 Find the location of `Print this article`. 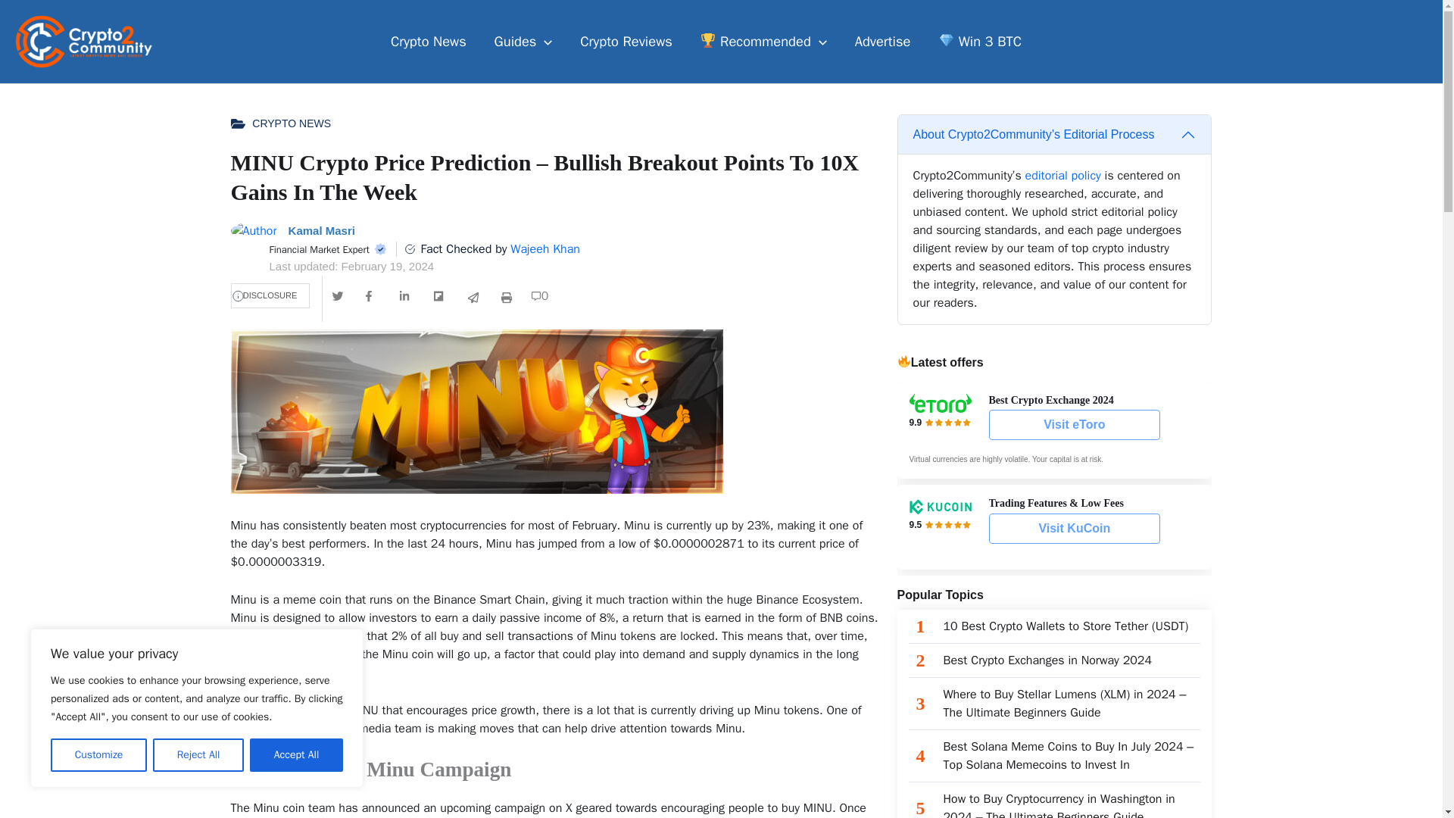

Print this article is located at coordinates (506, 298).